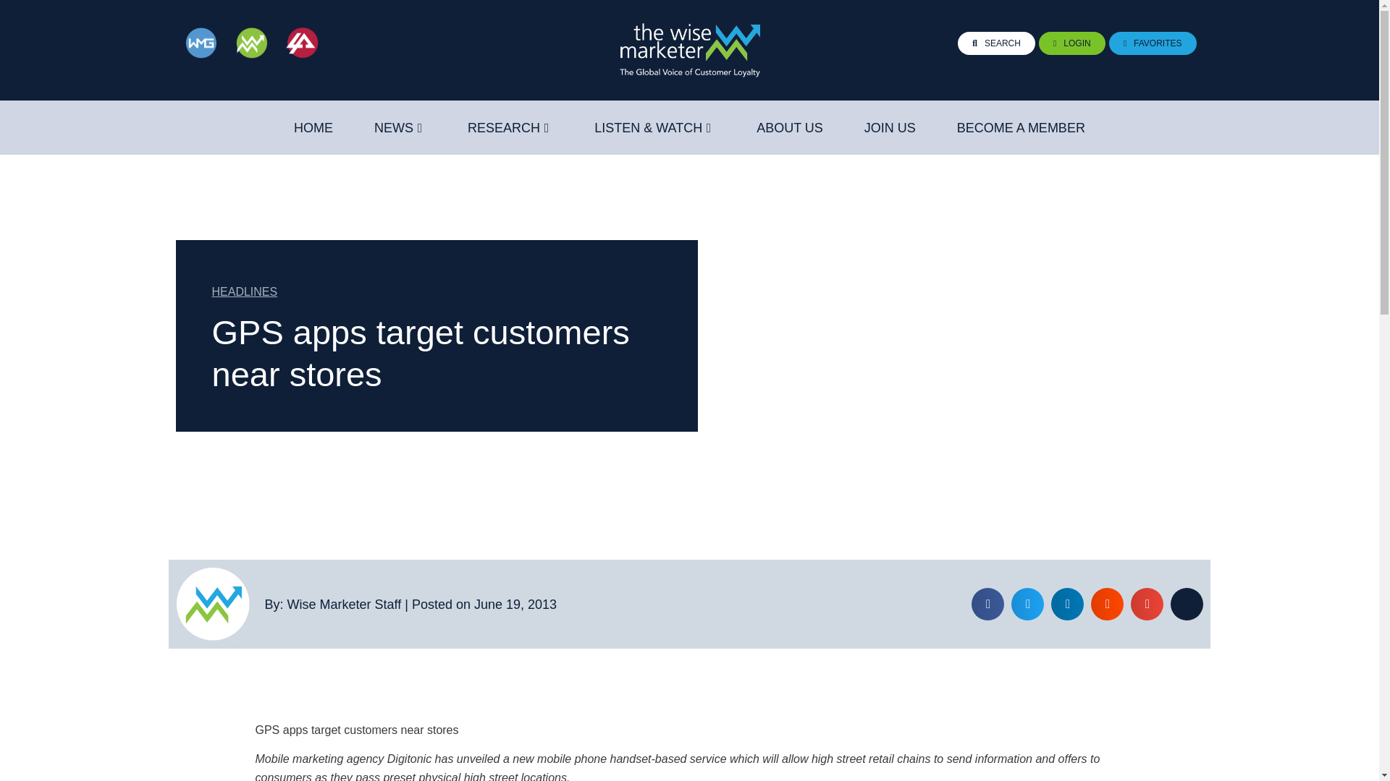 This screenshot has height=781, width=1390. I want to click on SEARCH, so click(996, 43).